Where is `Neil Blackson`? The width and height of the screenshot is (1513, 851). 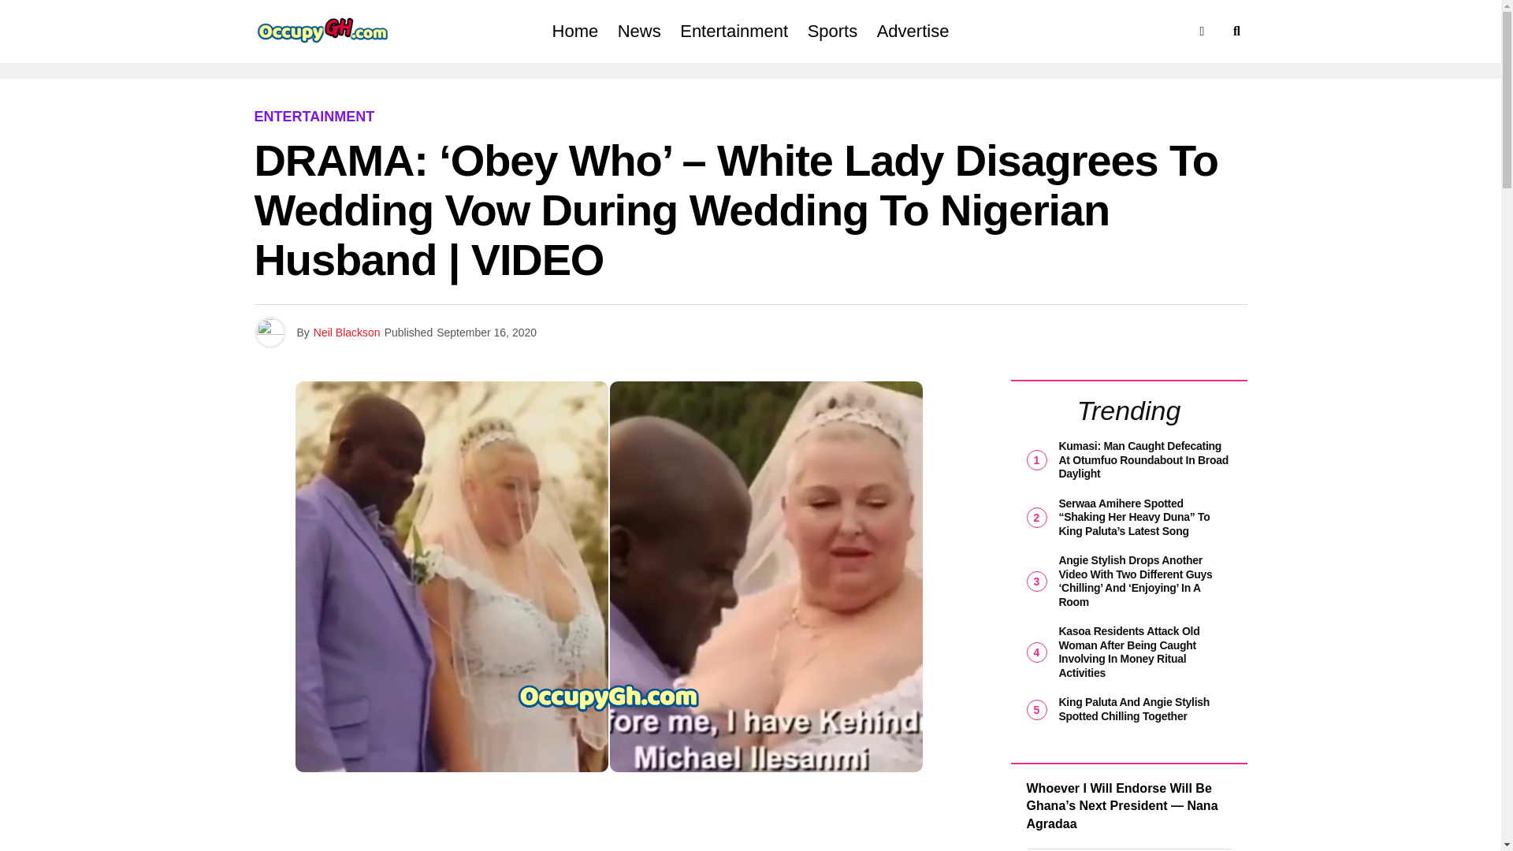
Neil Blackson is located at coordinates (347, 332).